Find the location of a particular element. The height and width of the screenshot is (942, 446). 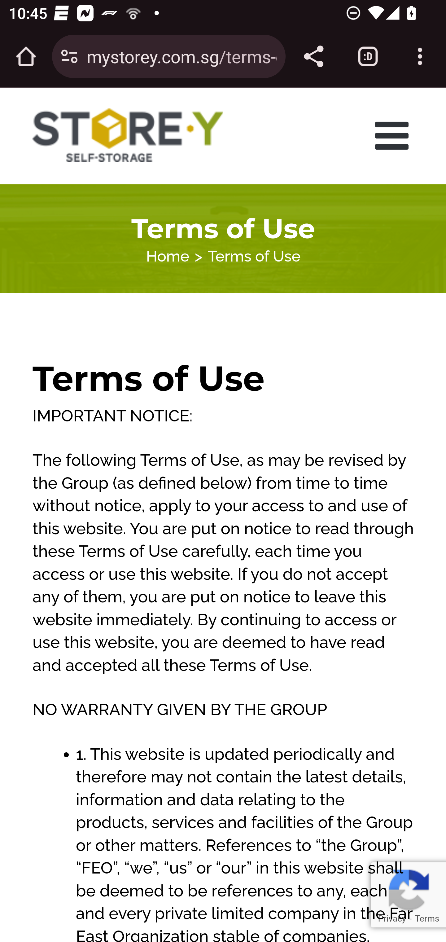

Switch or close tabs is located at coordinates (368, 56).